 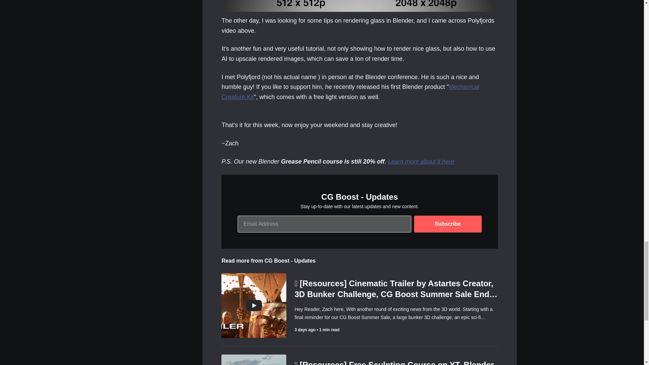 I want to click on Mechanical Creature Kit, so click(x=350, y=92).